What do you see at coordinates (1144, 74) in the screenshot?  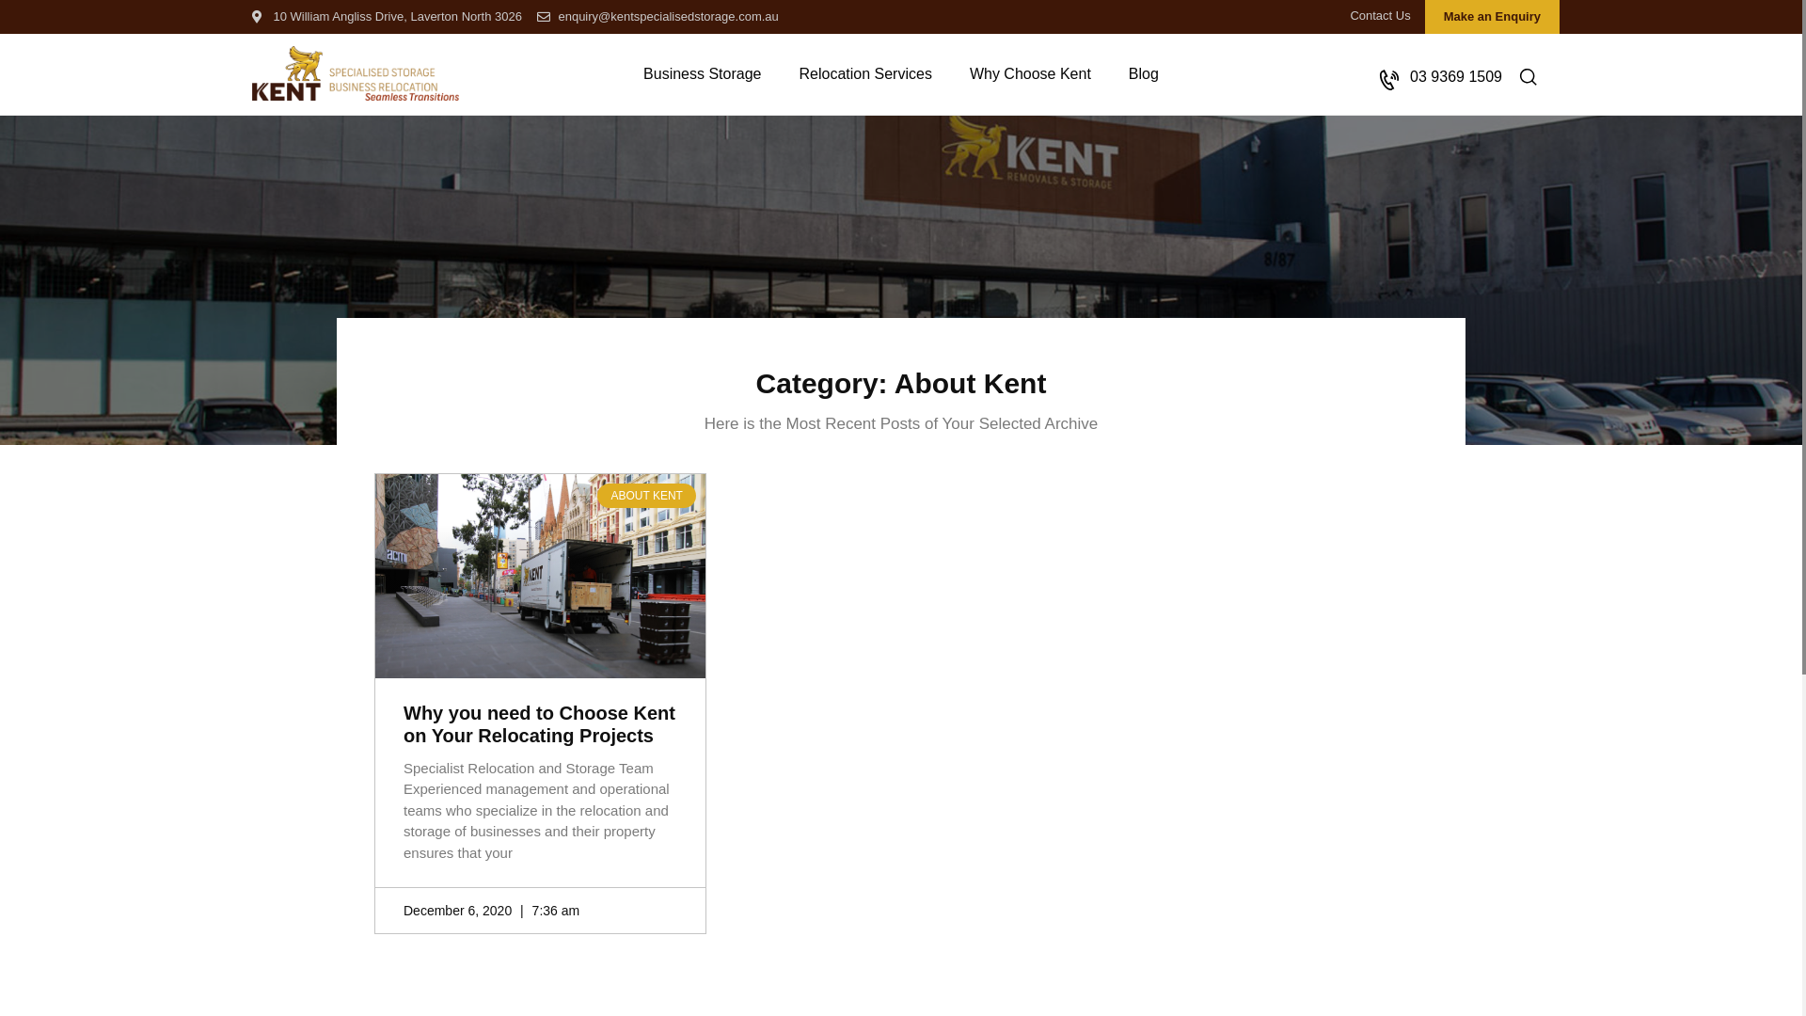 I see `Blog` at bounding box center [1144, 74].